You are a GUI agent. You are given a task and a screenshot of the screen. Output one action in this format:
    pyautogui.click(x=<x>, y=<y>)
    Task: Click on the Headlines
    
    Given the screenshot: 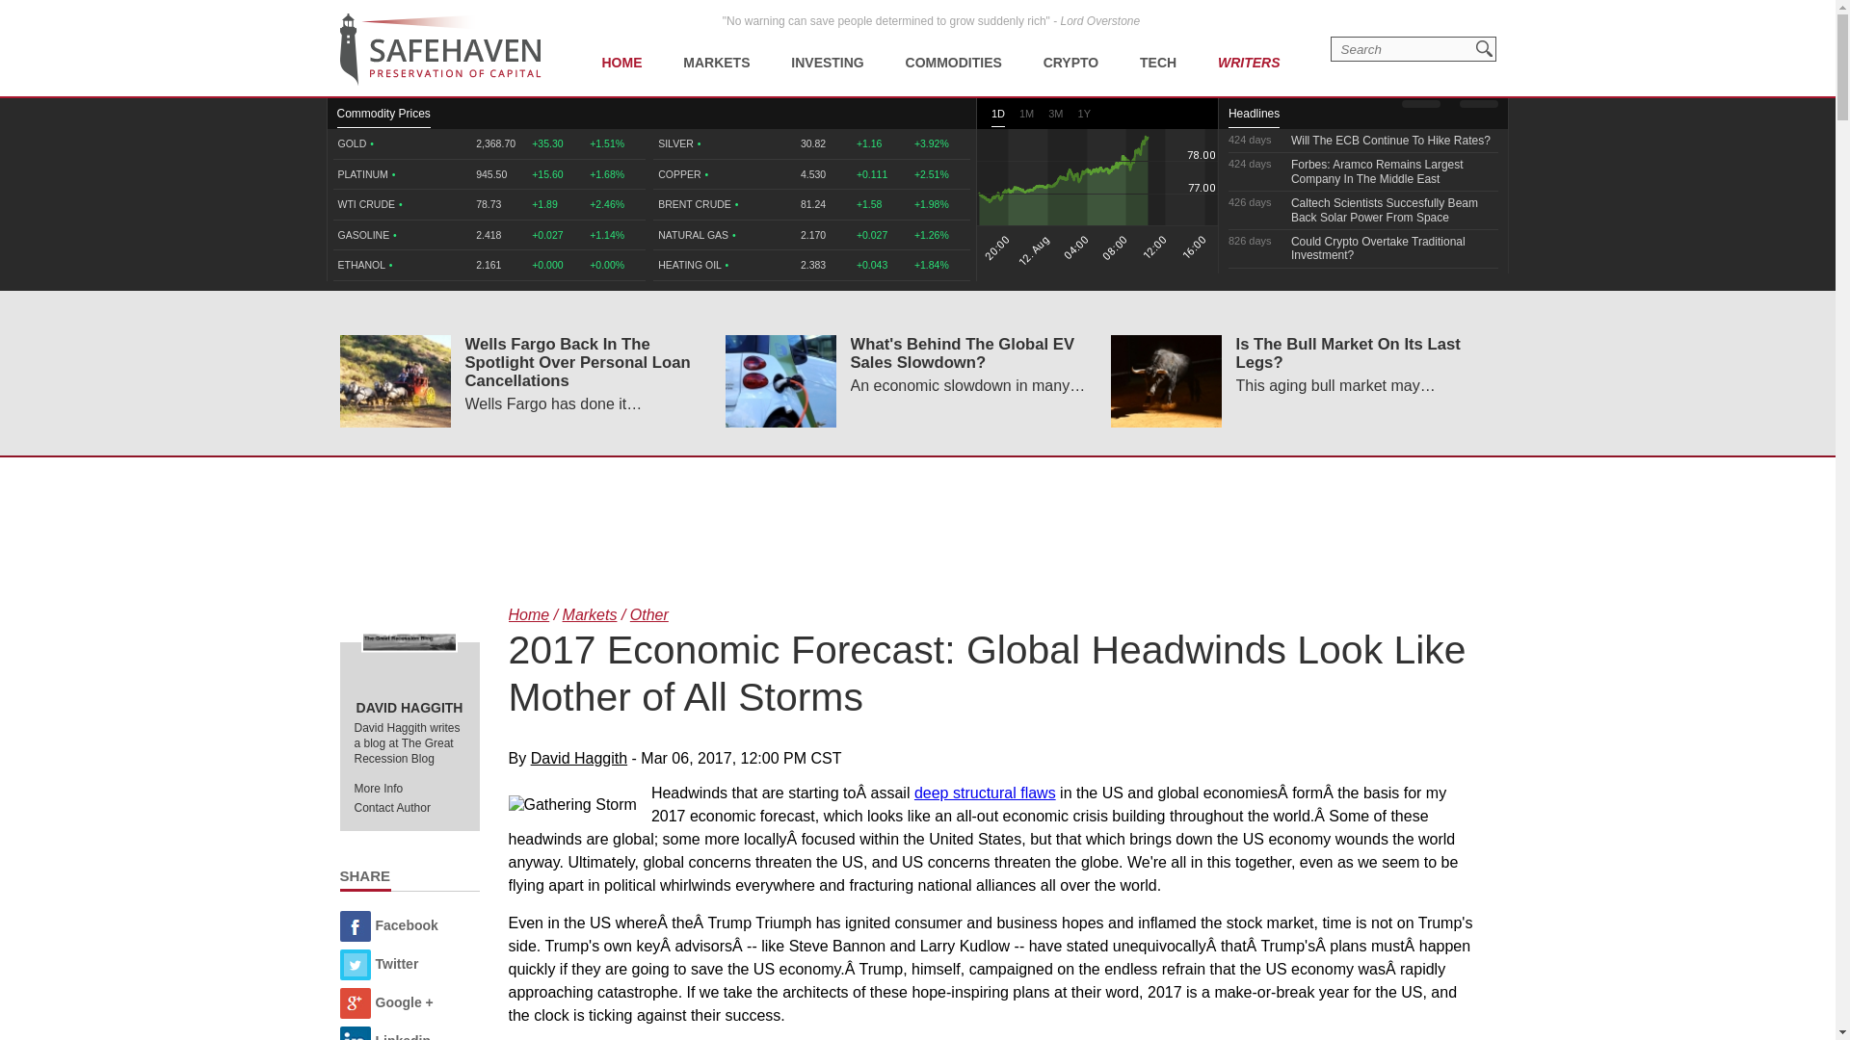 What is the action you would take?
    pyautogui.click(x=1254, y=117)
    